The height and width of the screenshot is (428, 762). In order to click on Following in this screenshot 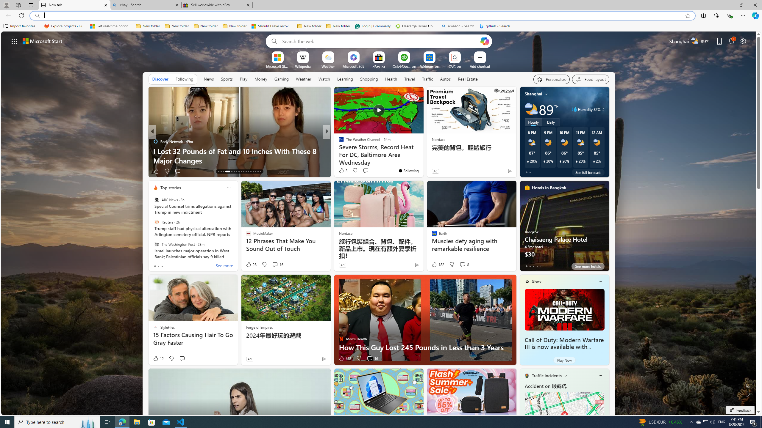, I will do `click(184, 79)`.